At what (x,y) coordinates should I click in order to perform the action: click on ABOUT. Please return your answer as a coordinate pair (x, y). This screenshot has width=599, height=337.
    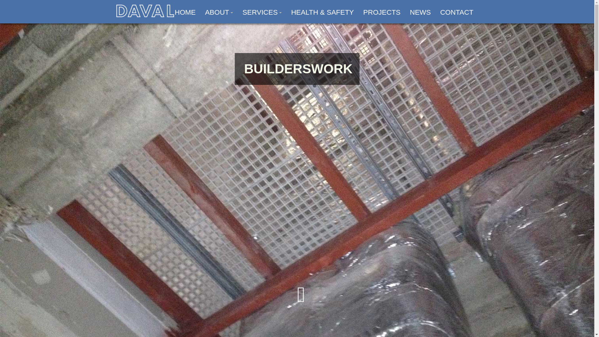
    Looking at the image, I should click on (219, 12).